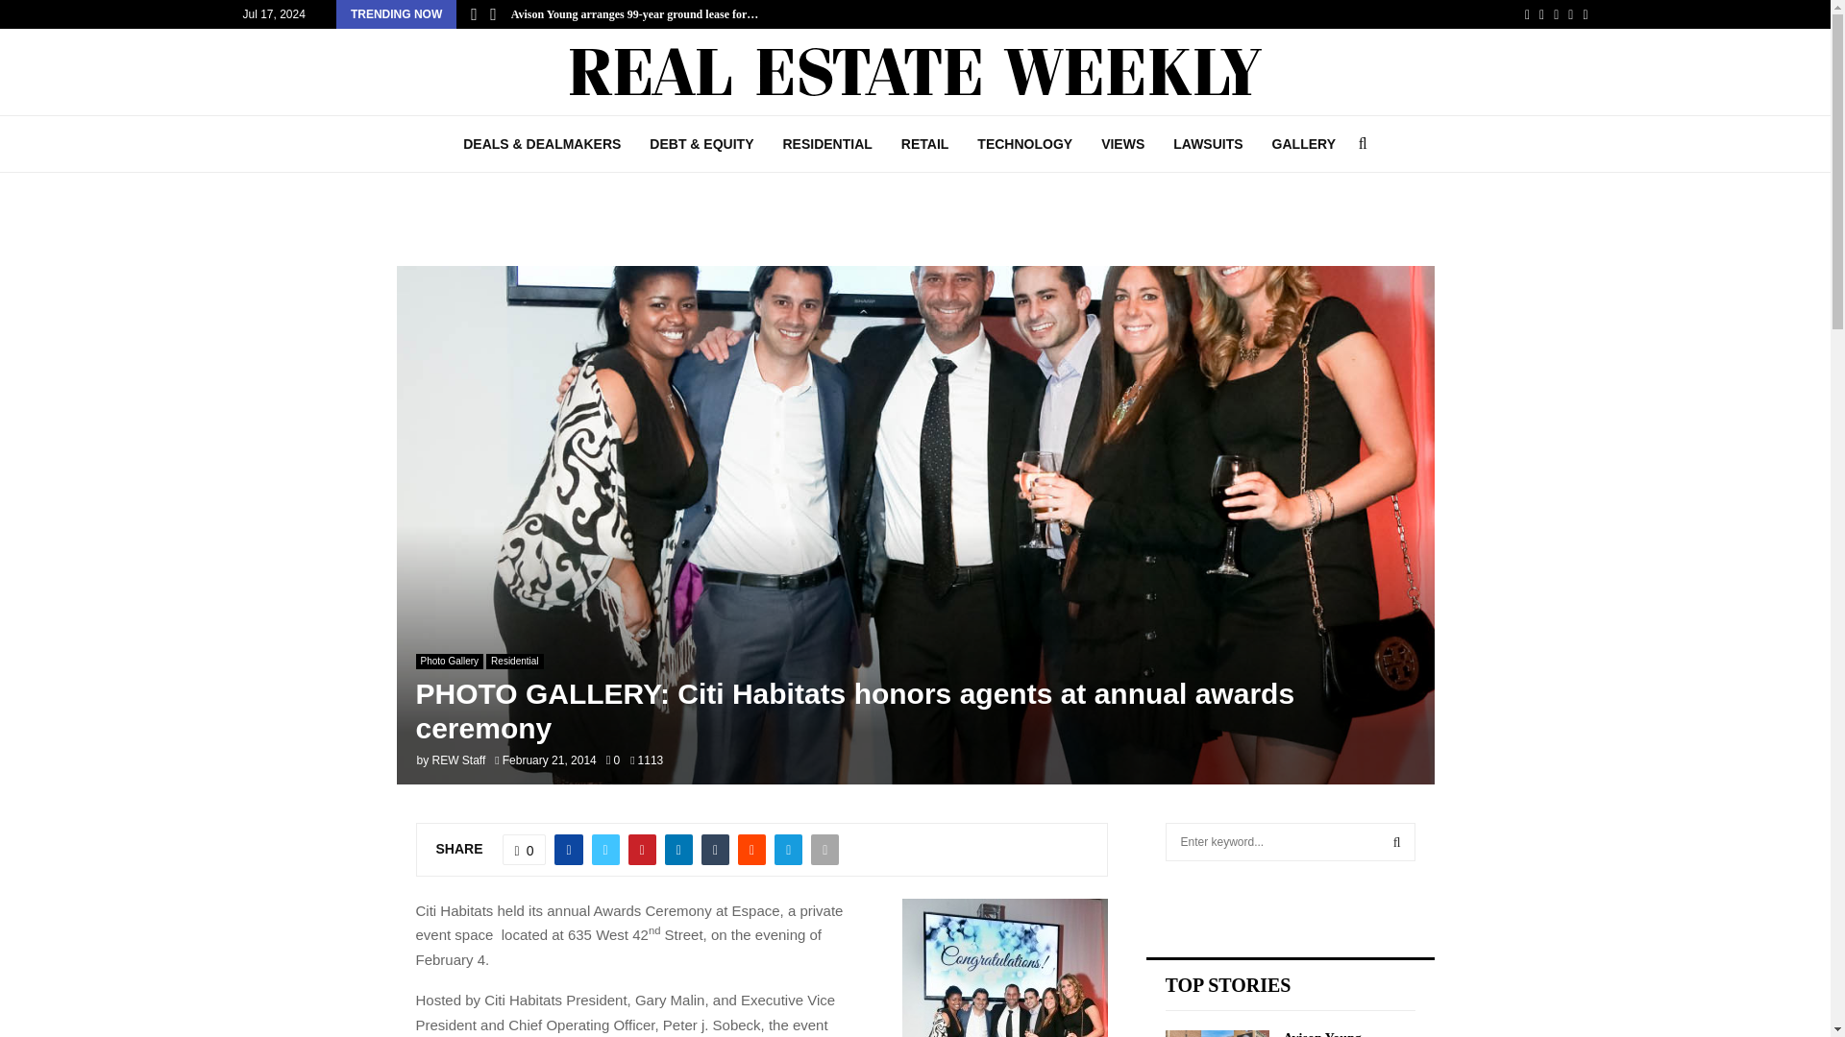 The width and height of the screenshot is (1845, 1037). Describe the element at coordinates (826, 144) in the screenshot. I see `RESIDENTIAL` at that location.